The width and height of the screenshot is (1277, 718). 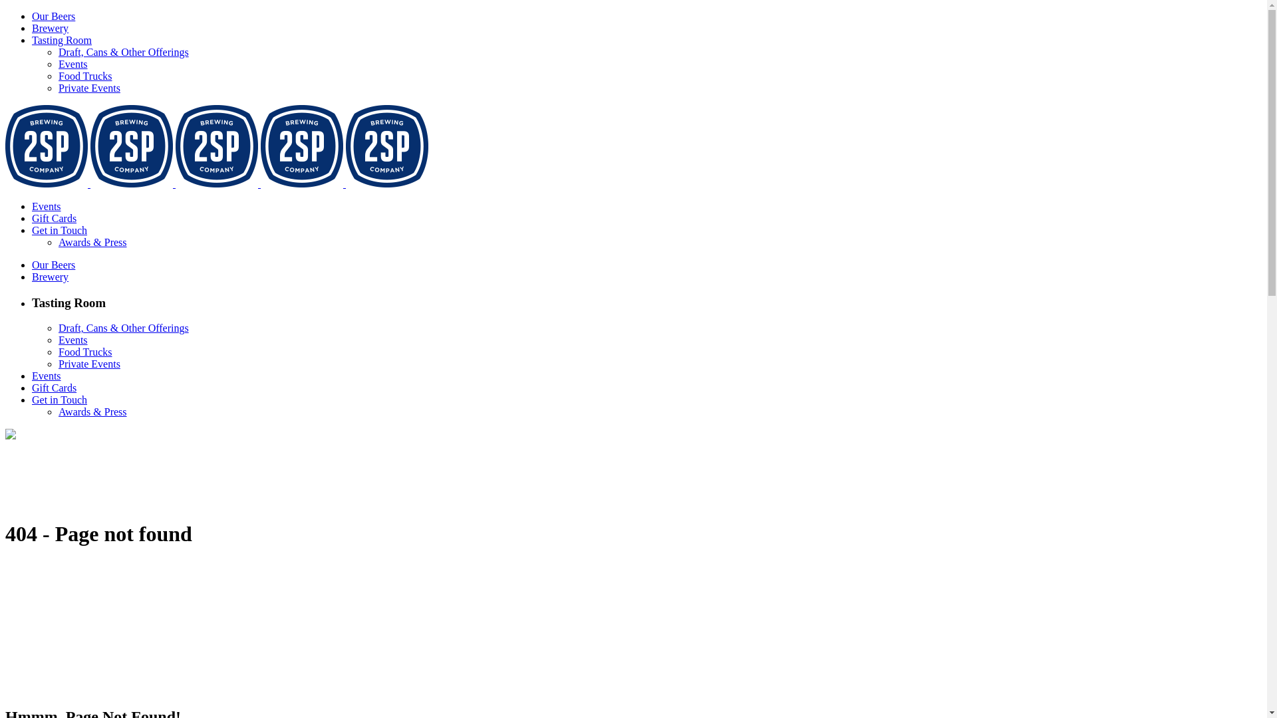 What do you see at coordinates (93, 242) in the screenshot?
I see `Awards & Press` at bounding box center [93, 242].